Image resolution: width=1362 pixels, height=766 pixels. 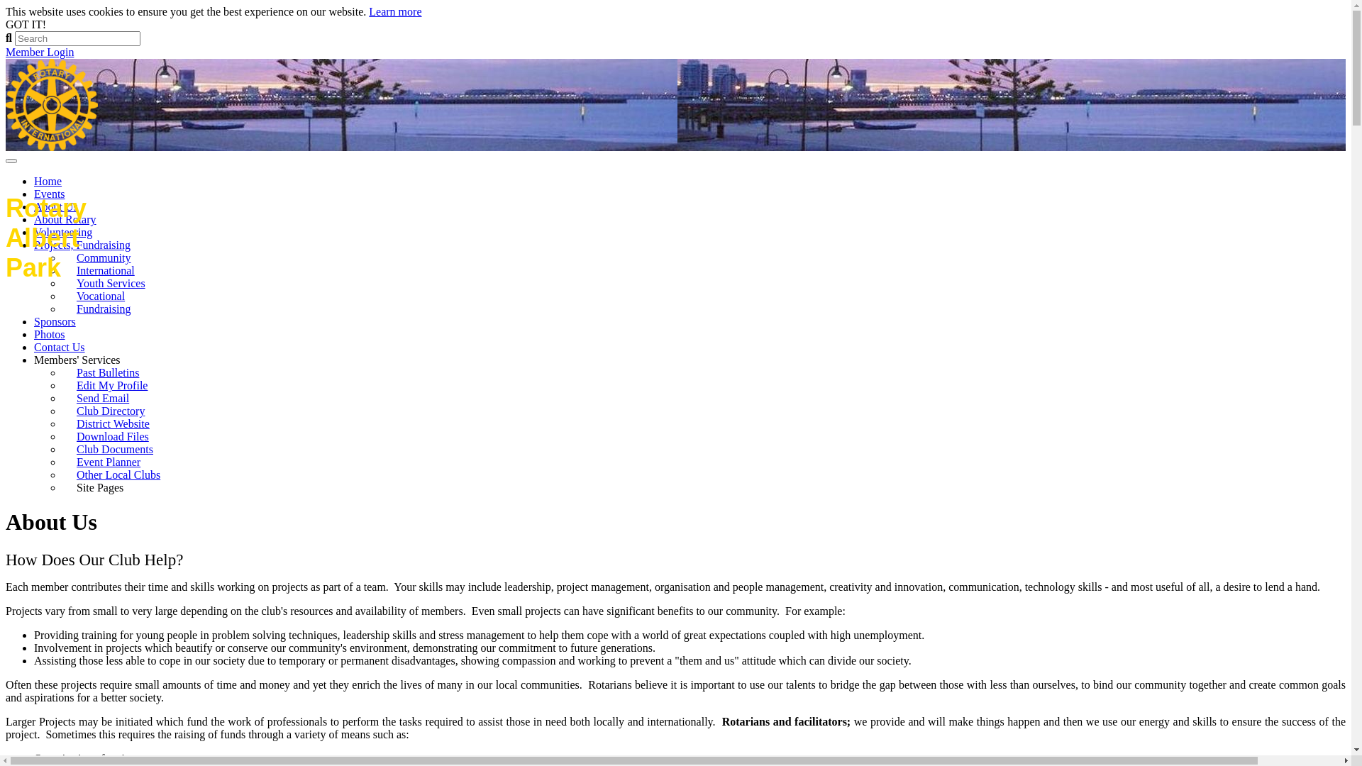 What do you see at coordinates (108, 373) in the screenshot?
I see `Past Bulletins` at bounding box center [108, 373].